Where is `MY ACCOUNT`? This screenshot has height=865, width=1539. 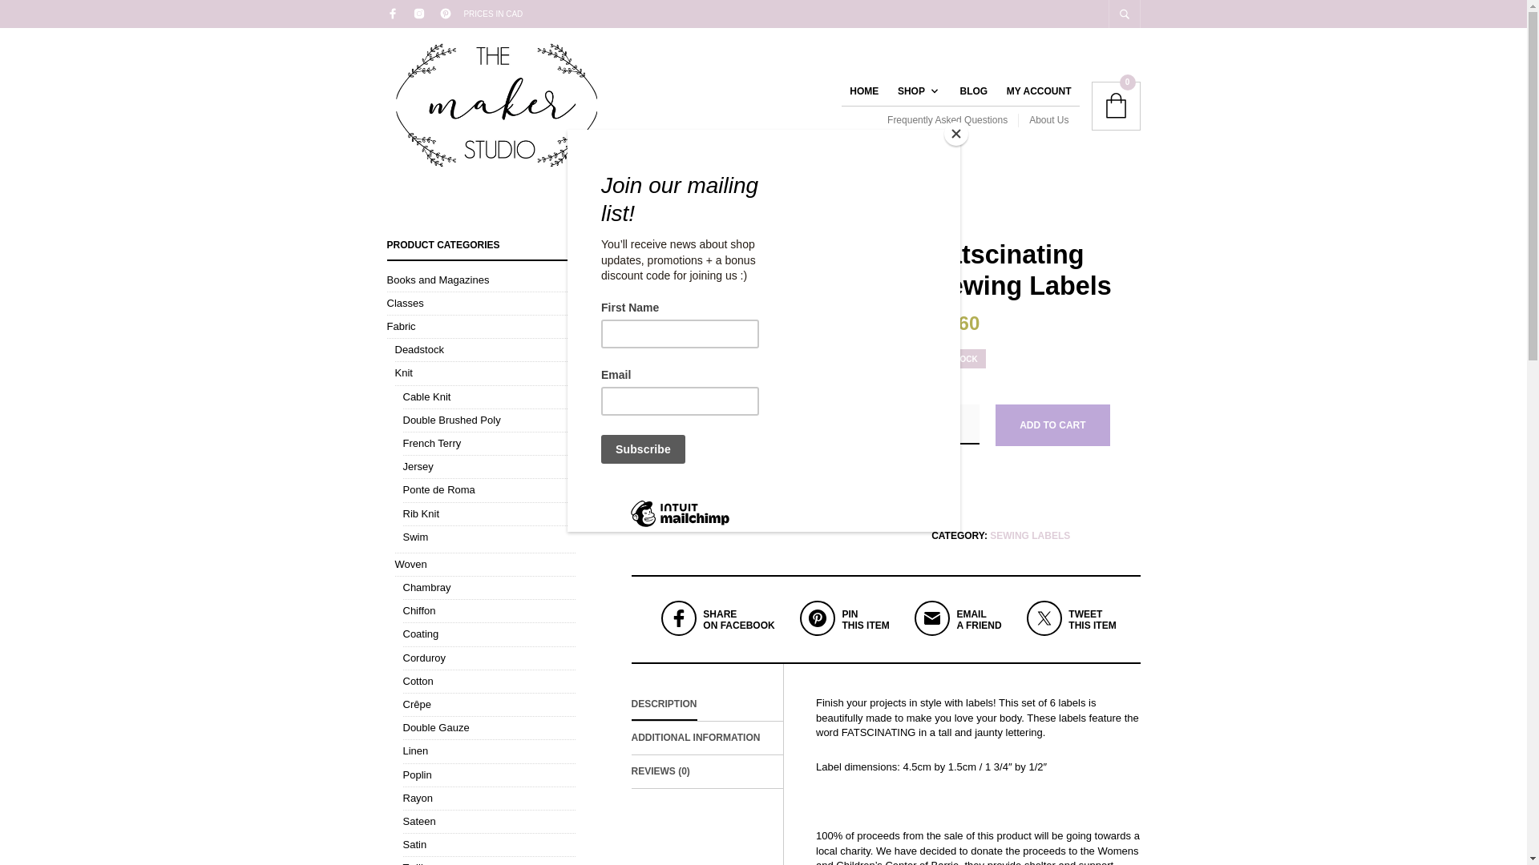
MY ACCOUNT is located at coordinates (1029, 536).